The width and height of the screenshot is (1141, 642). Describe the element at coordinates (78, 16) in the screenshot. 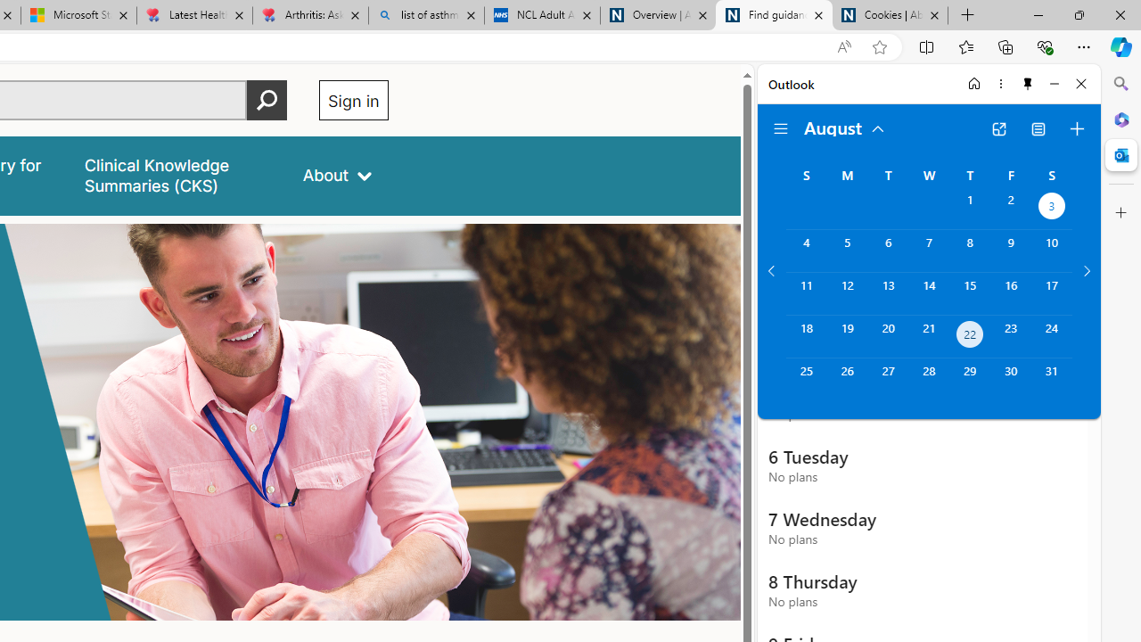

I see `Microsoft Start` at that location.